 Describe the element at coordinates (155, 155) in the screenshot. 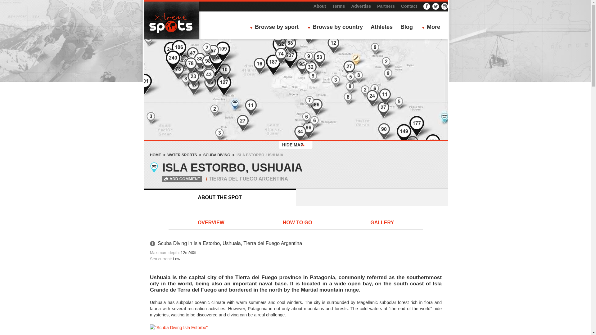

I see `HOME` at that location.